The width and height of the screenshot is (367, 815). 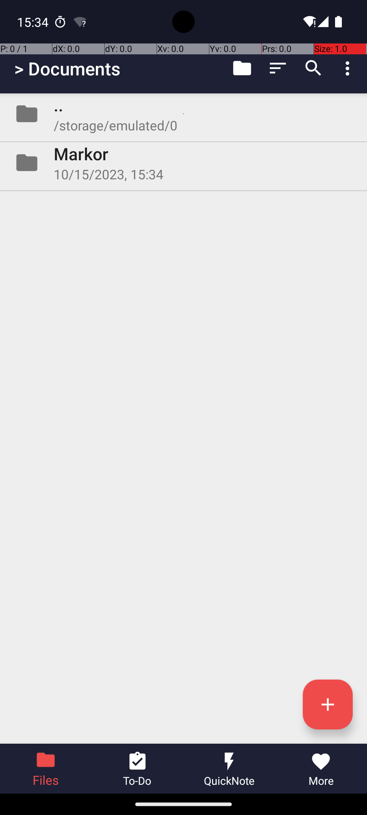 What do you see at coordinates (183, 163) in the screenshot?
I see `Folder Markor 10/15/2023, 15:34` at bounding box center [183, 163].